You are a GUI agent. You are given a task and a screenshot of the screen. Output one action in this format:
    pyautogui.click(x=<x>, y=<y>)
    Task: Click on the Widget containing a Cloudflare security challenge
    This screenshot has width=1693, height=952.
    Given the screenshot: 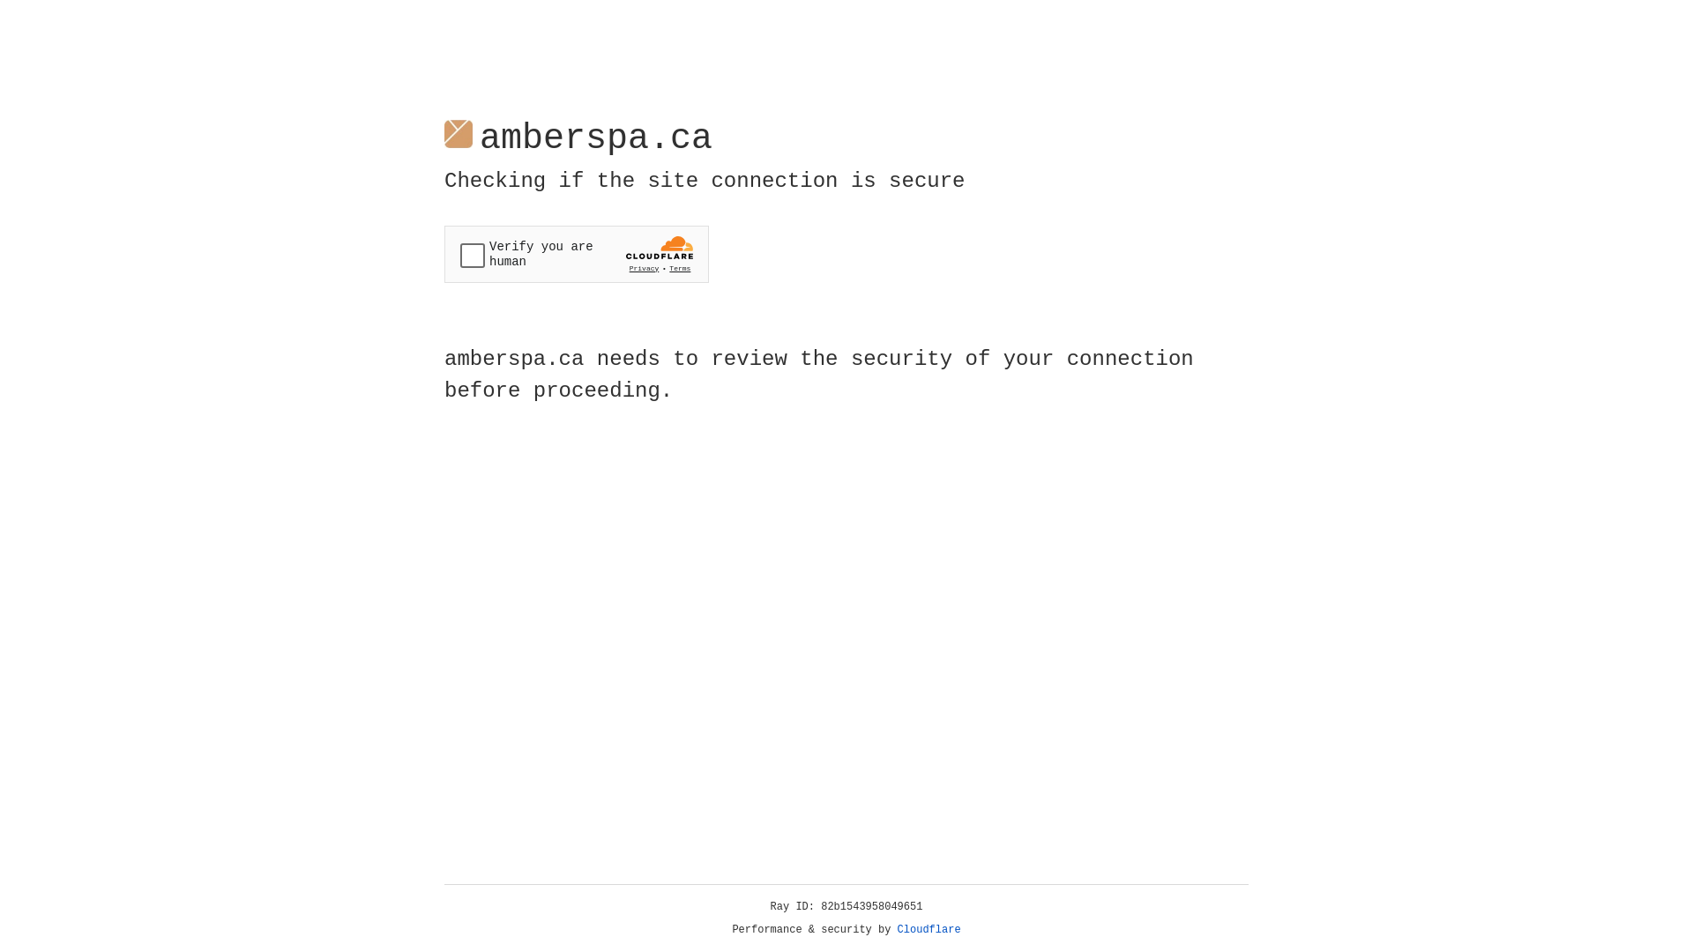 What is the action you would take?
    pyautogui.click(x=577, y=254)
    